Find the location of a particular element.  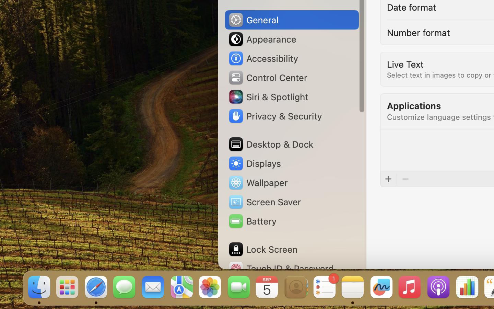

Displays is located at coordinates (255, 163).